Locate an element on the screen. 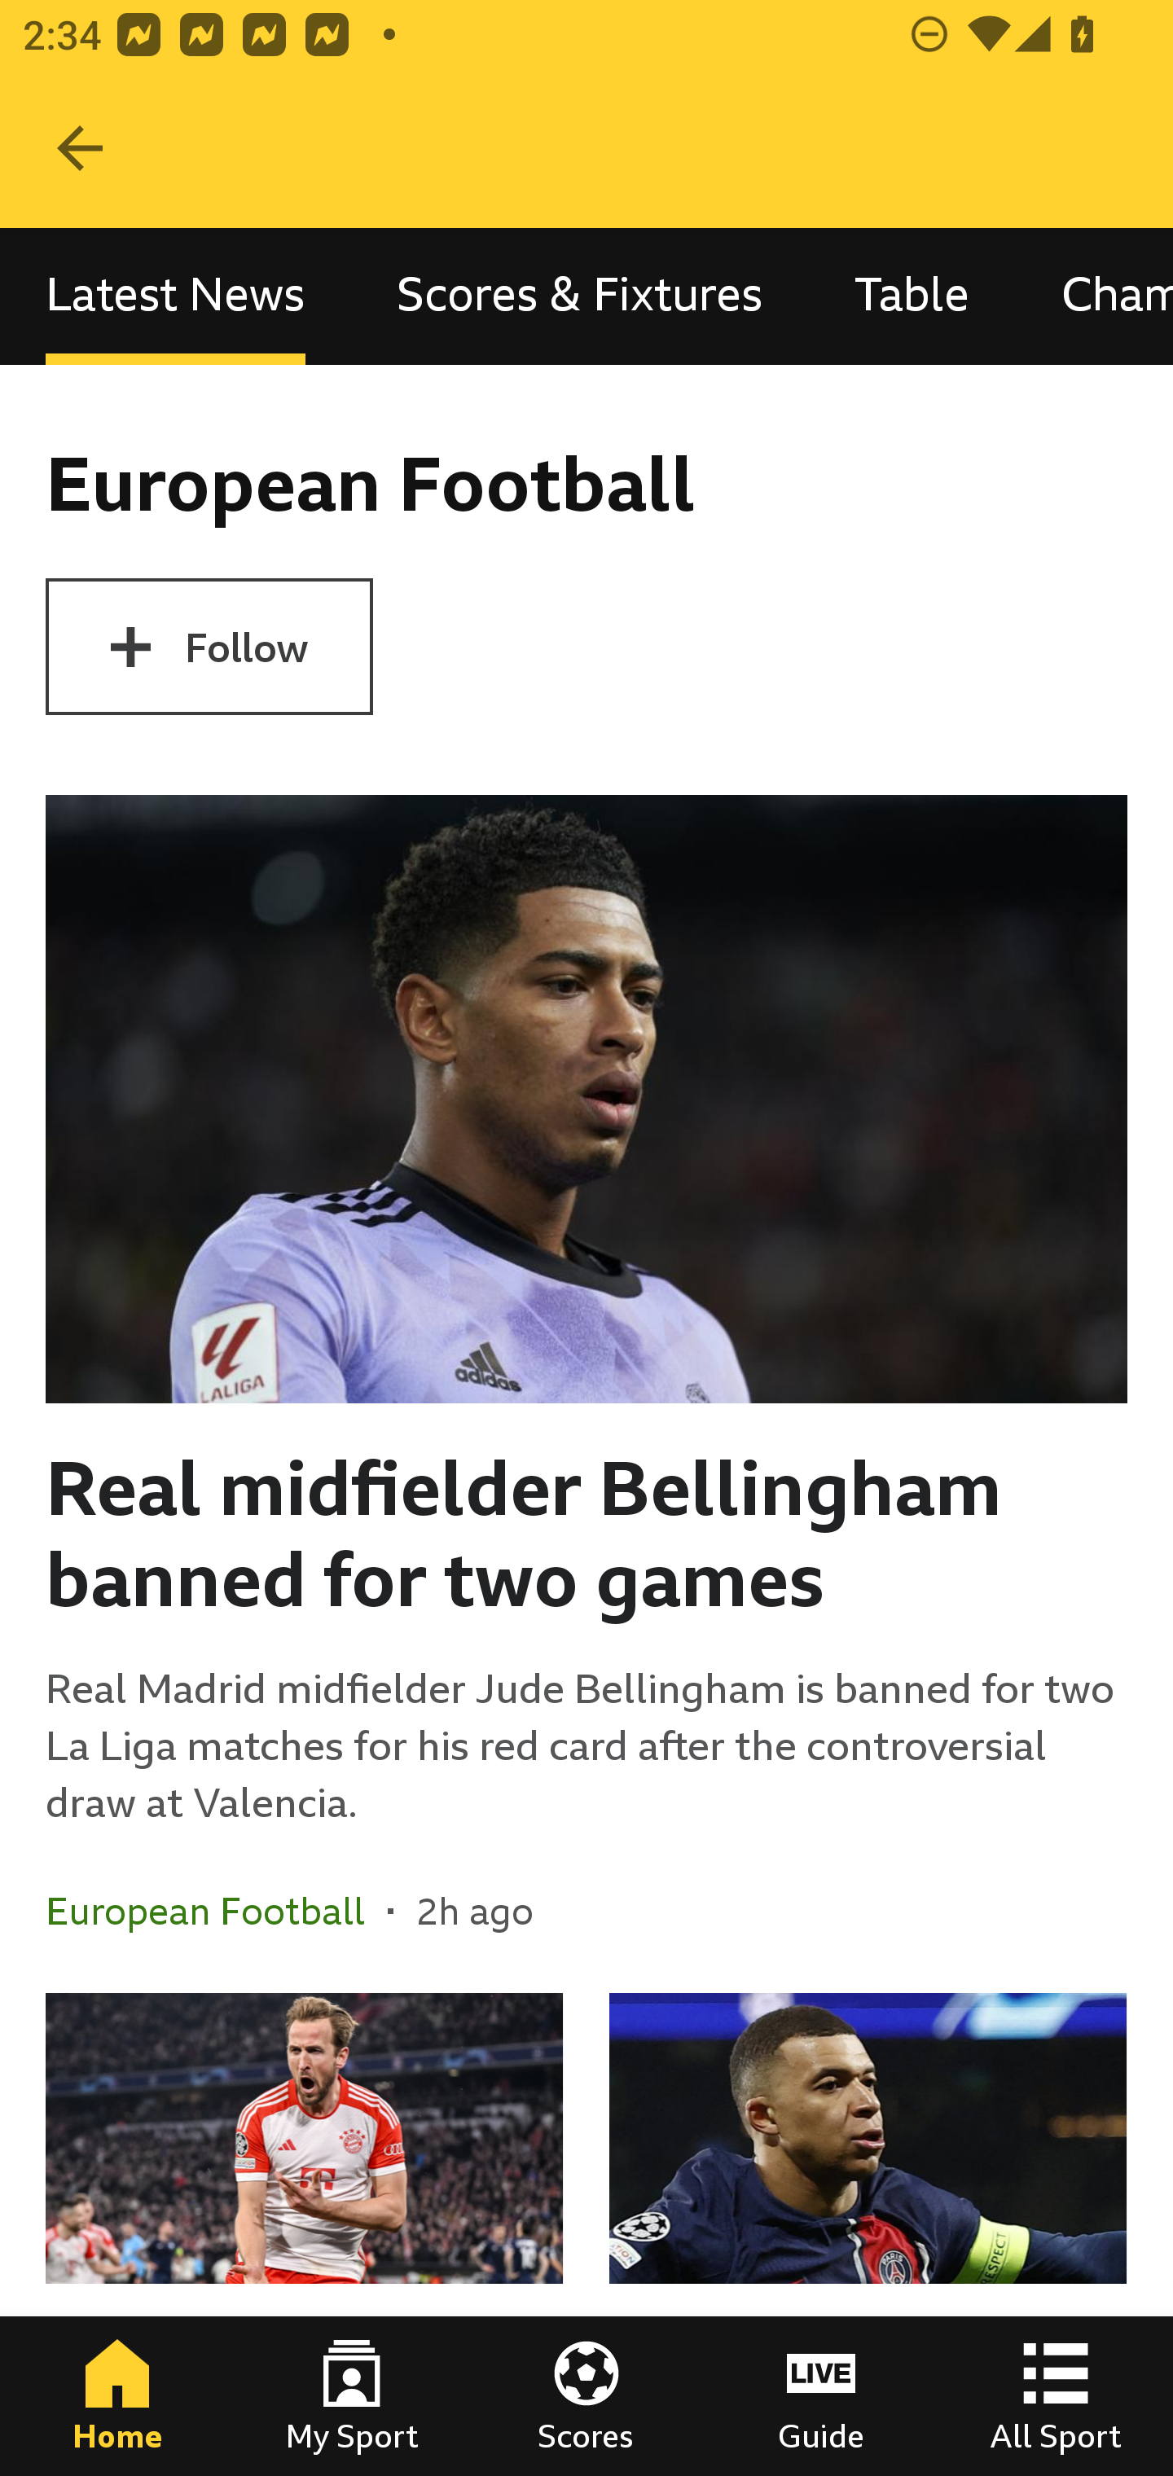  Navigate up is located at coordinates (80, 148).